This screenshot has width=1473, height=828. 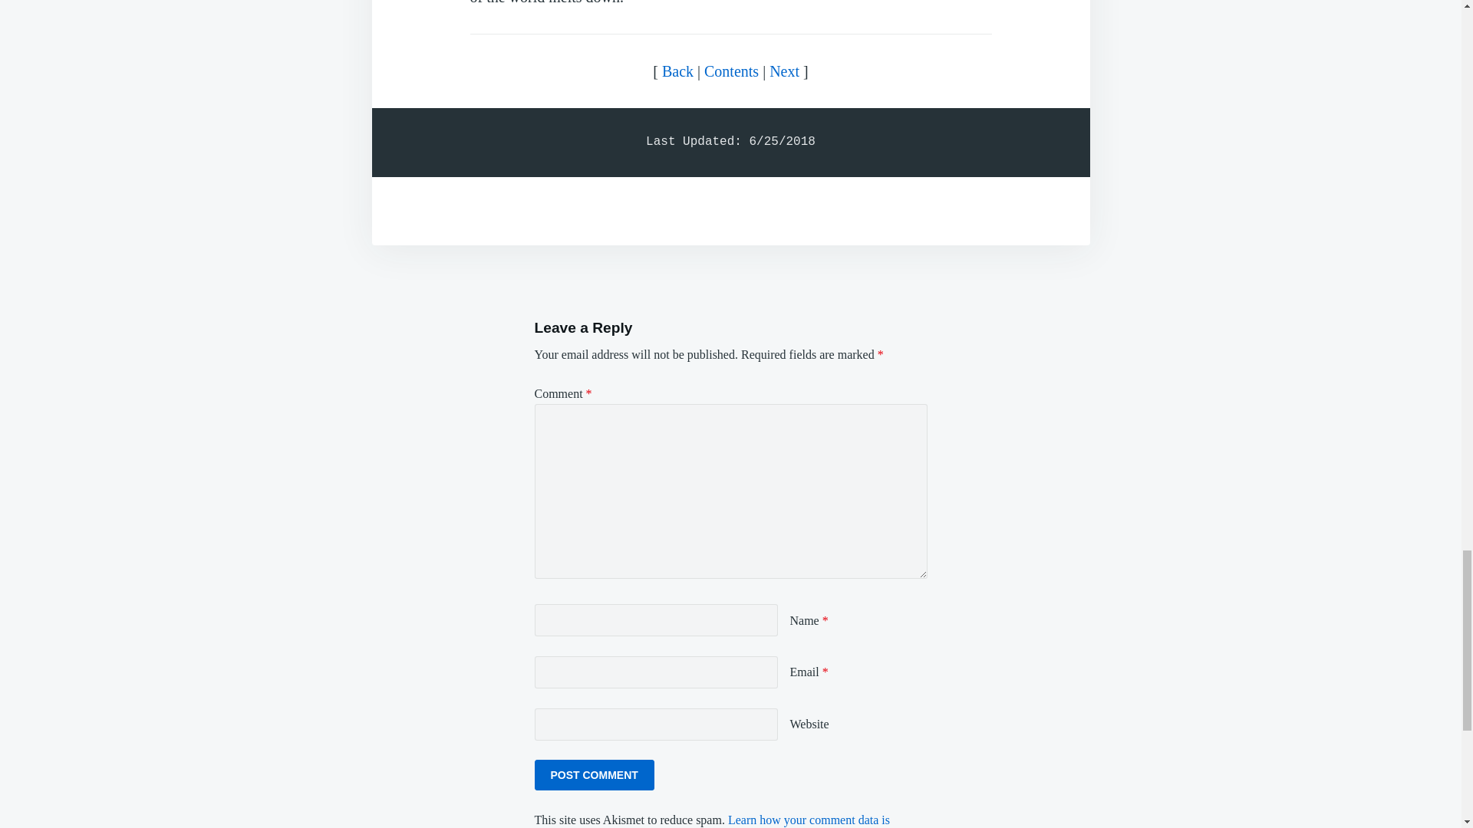 What do you see at coordinates (594, 775) in the screenshot?
I see `Post Comment` at bounding box center [594, 775].